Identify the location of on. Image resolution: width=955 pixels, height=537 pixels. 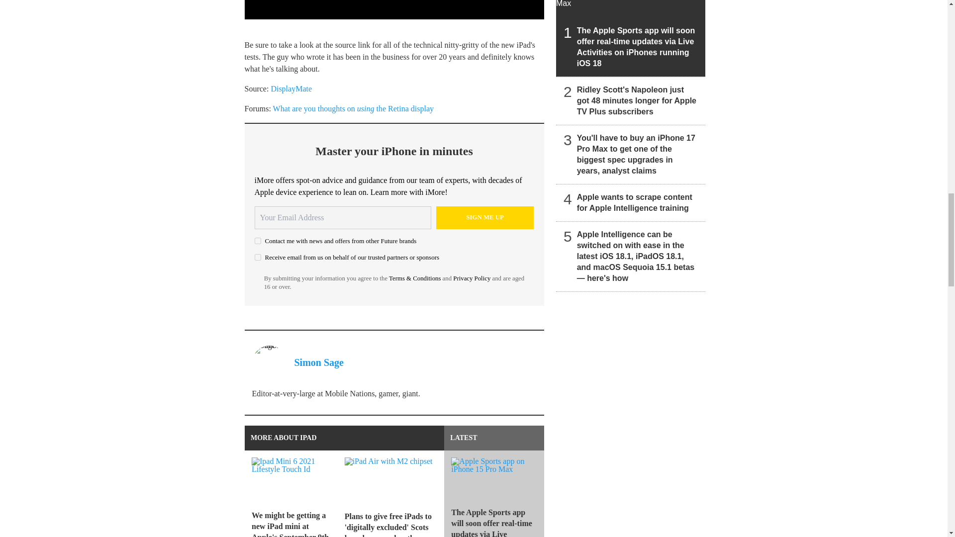
(258, 241).